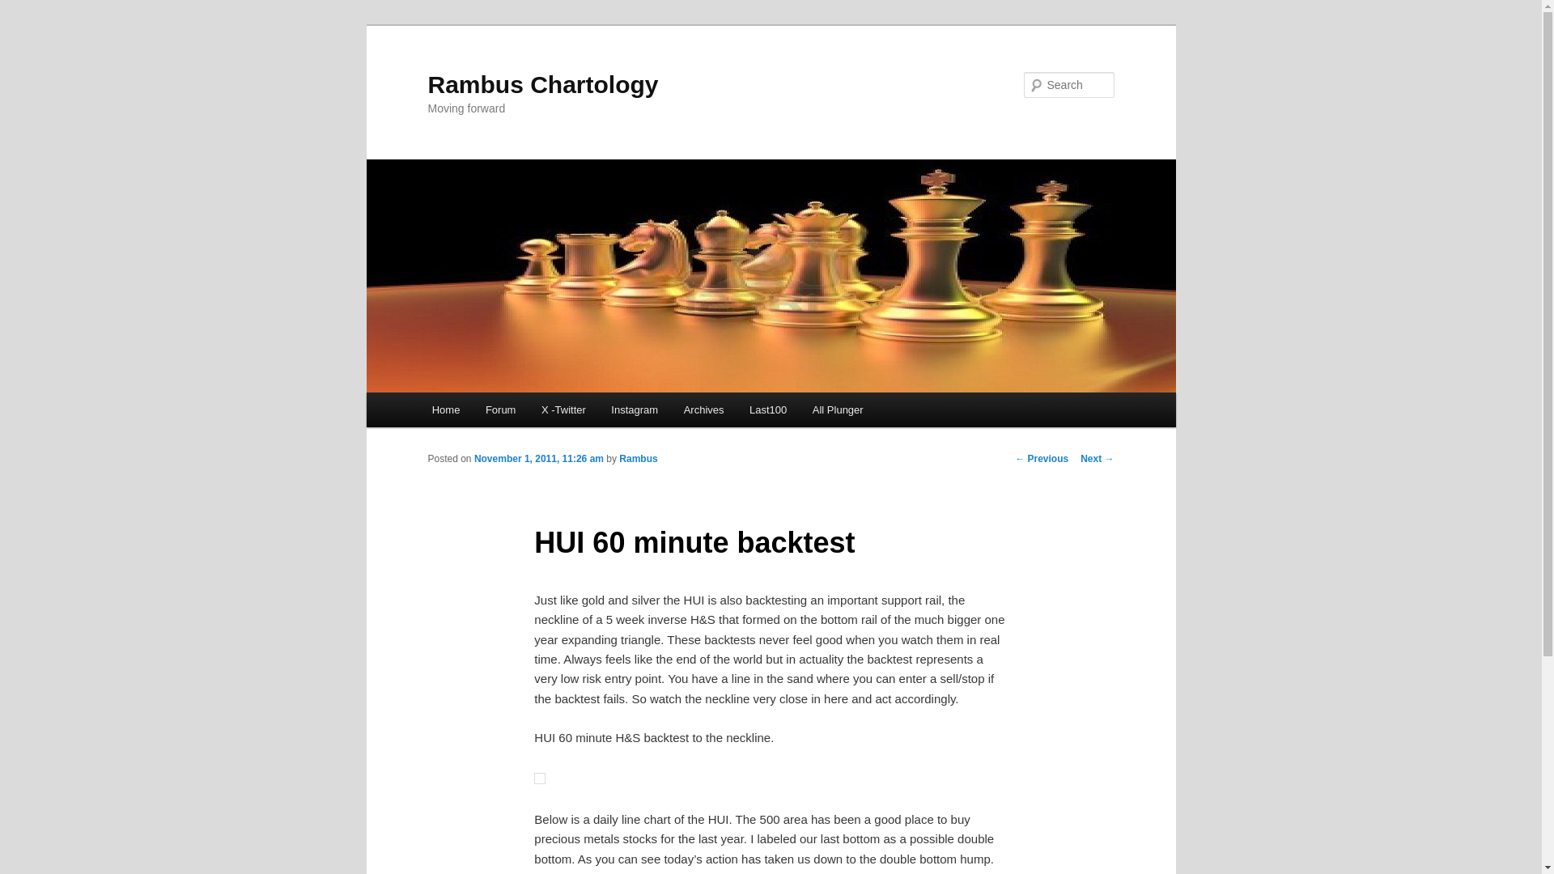  Describe the element at coordinates (768, 409) in the screenshot. I see `Last100` at that location.